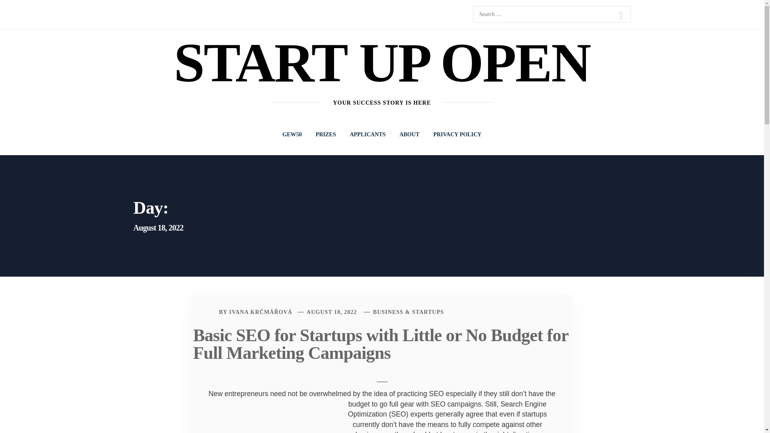  What do you see at coordinates (332, 312) in the screenshot?
I see `AUGUST 18, 2022` at bounding box center [332, 312].